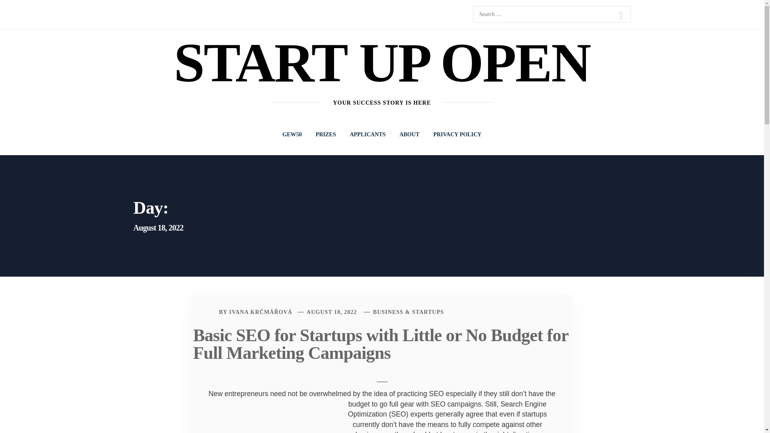  What do you see at coordinates (332, 312) in the screenshot?
I see `AUGUST 18, 2022` at bounding box center [332, 312].